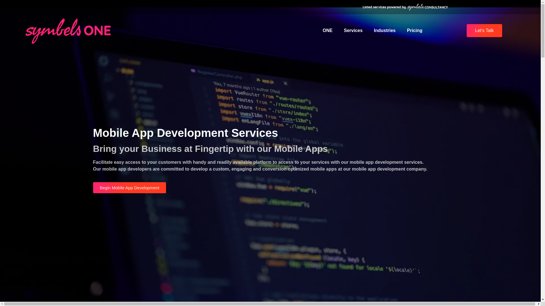 The height and width of the screenshot is (306, 545). What do you see at coordinates (328, 31) in the screenshot?
I see `ONE` at bounding box center [328, 31].